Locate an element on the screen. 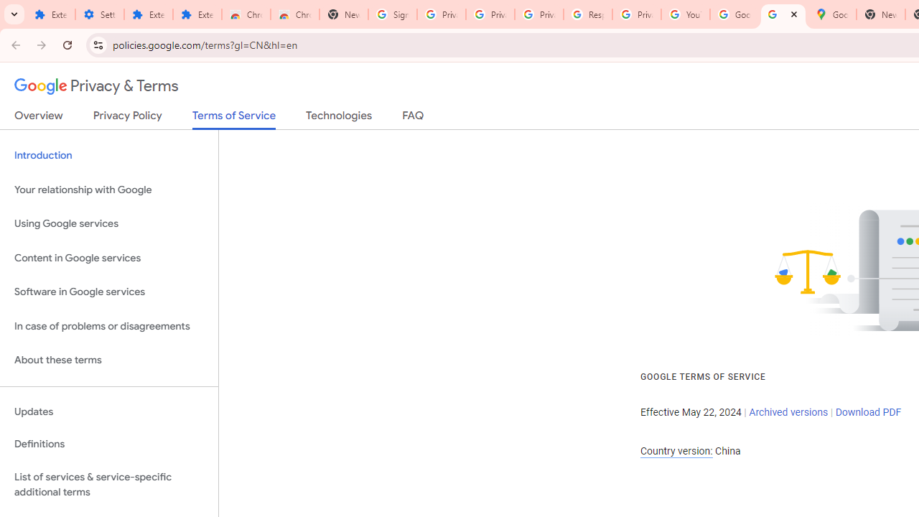  Content in Google services is located at coordinates (109, 257).